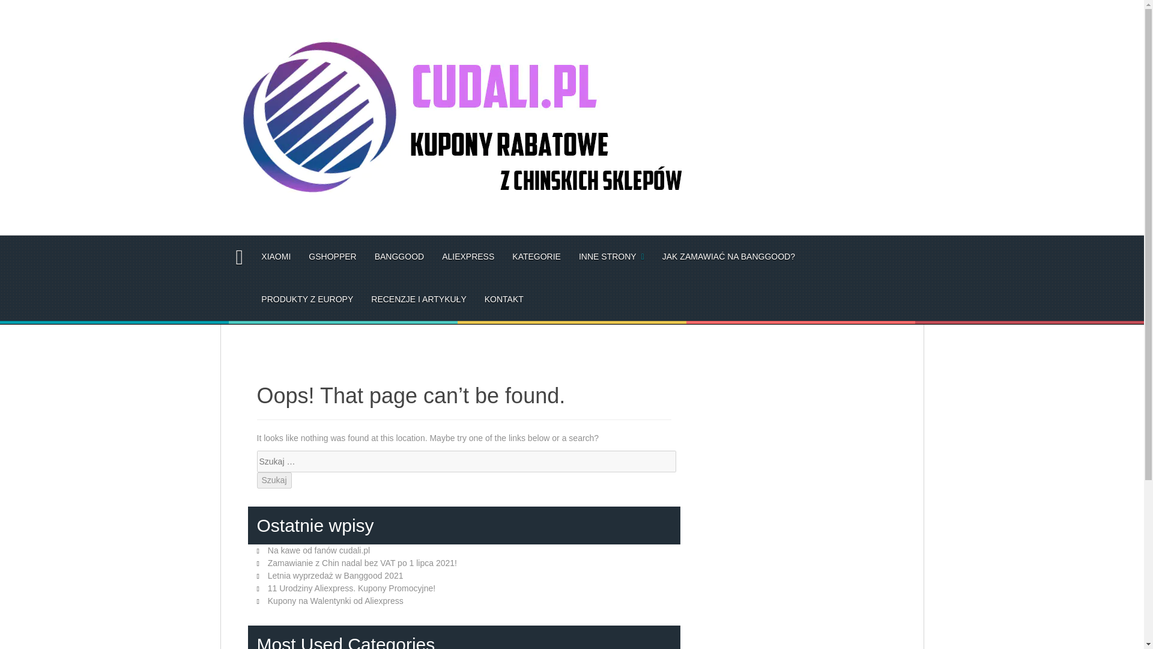 This screenshot has height=649, width=1153. I want to click on Zamawianie z Chin nadal bez VAT po 1 lipca 2021!, so click(362, 562).